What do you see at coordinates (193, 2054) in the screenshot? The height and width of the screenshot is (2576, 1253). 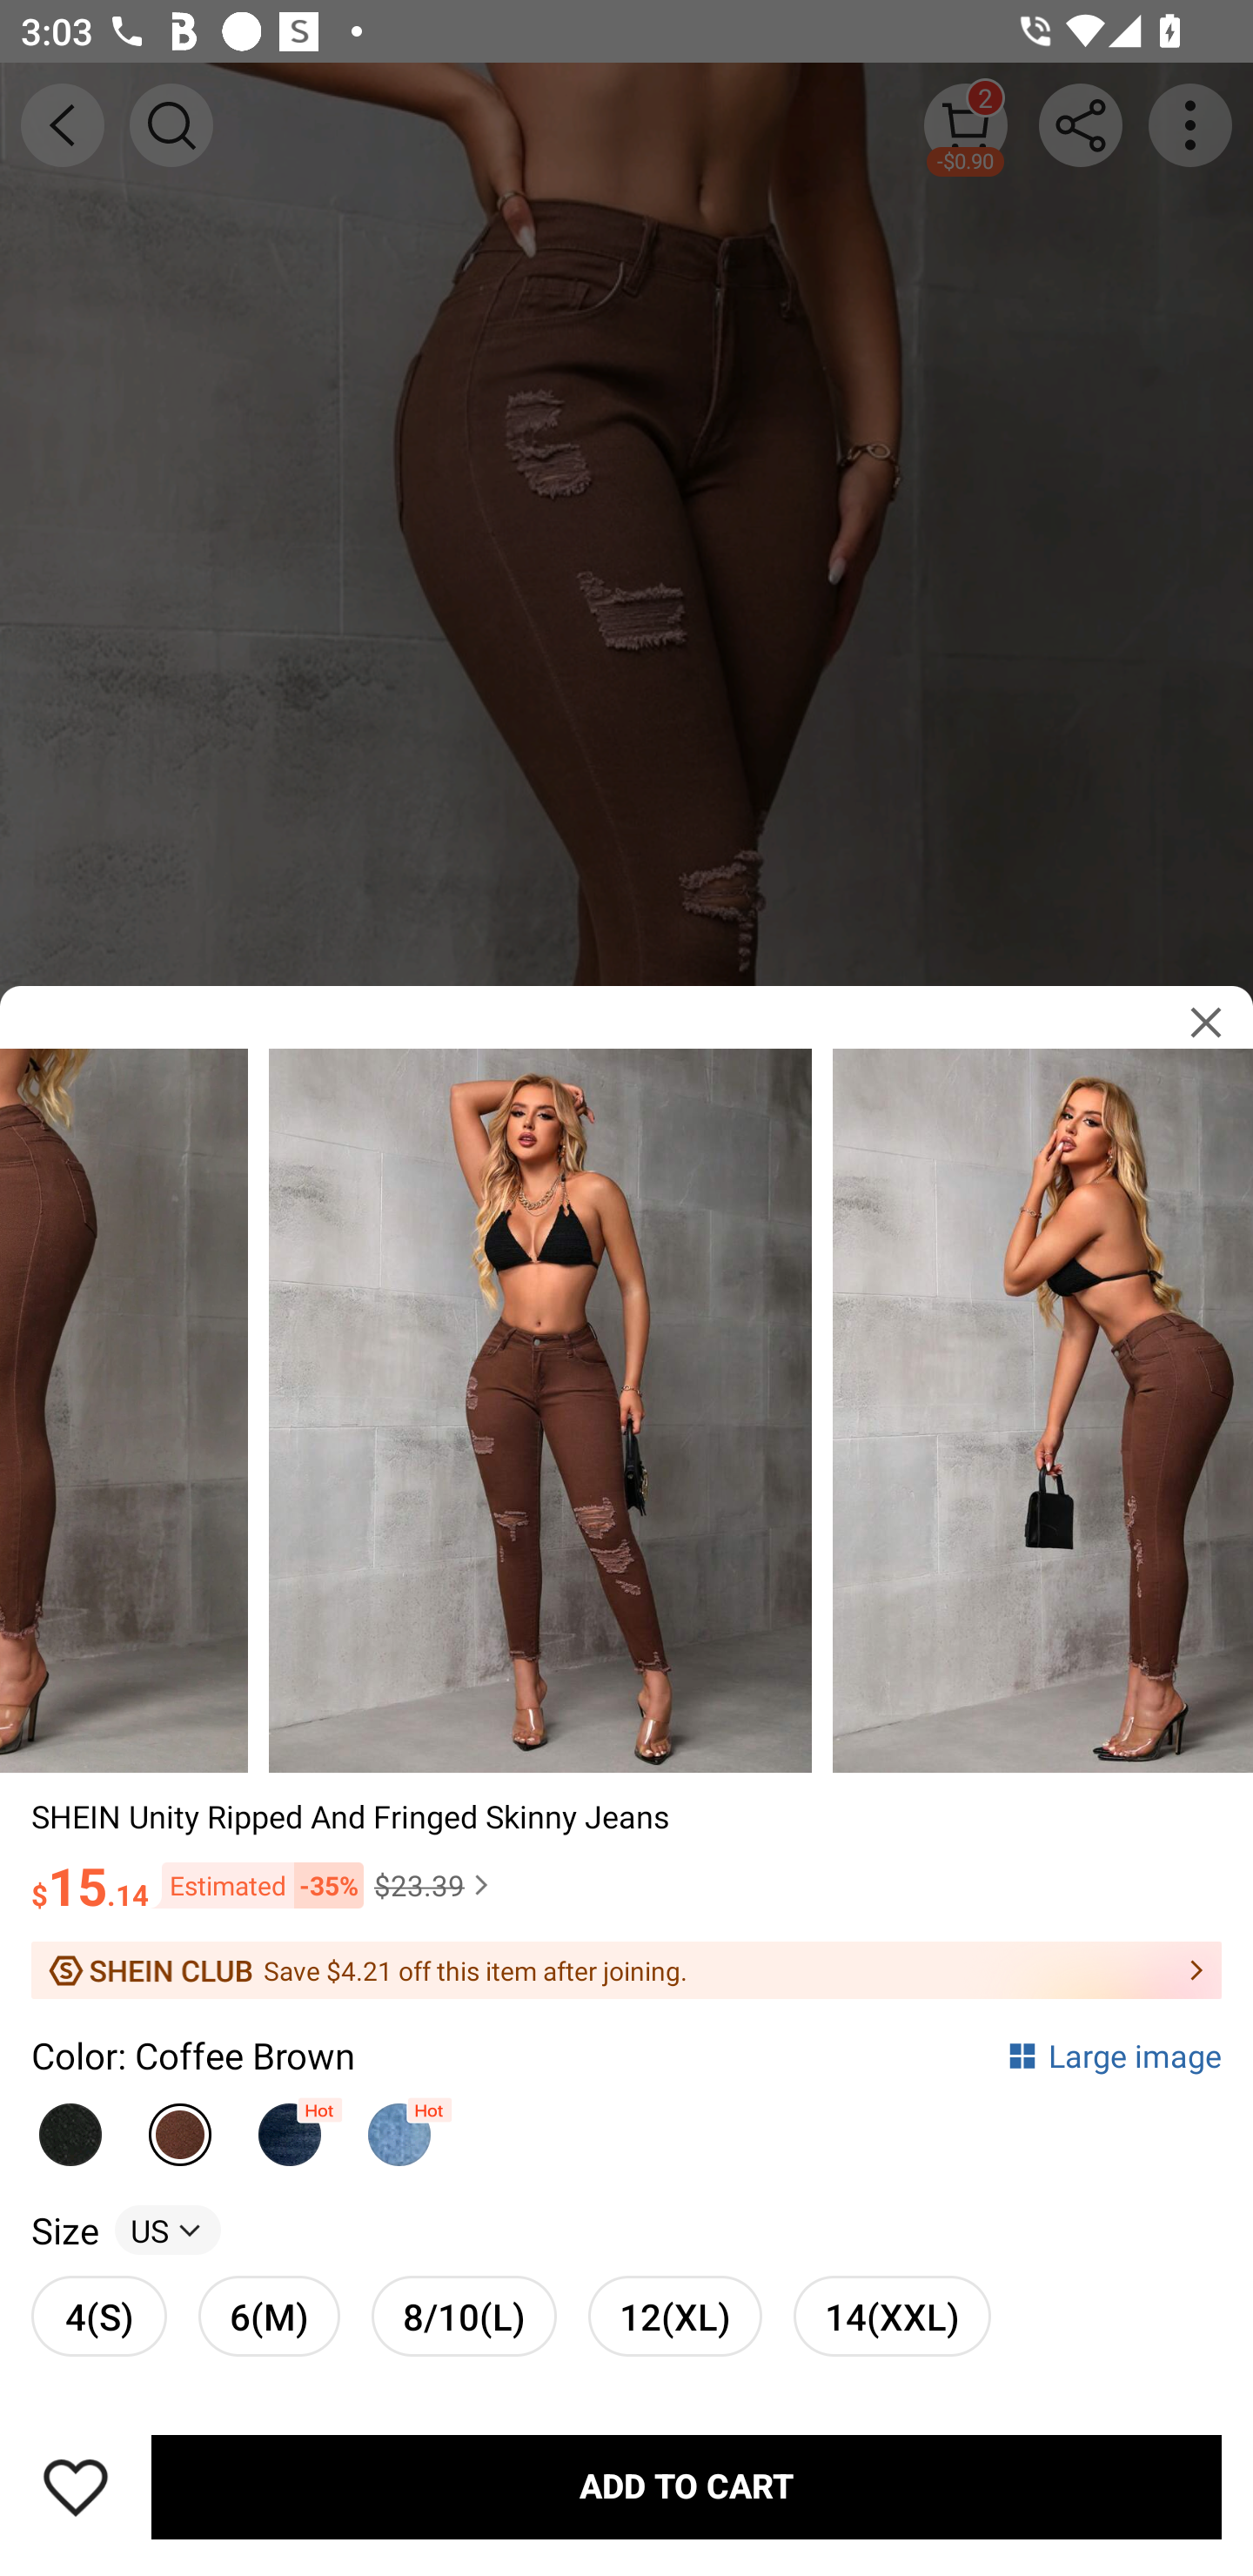 I see `Color: Coffee Brown` at bounding box center [193, 2054].